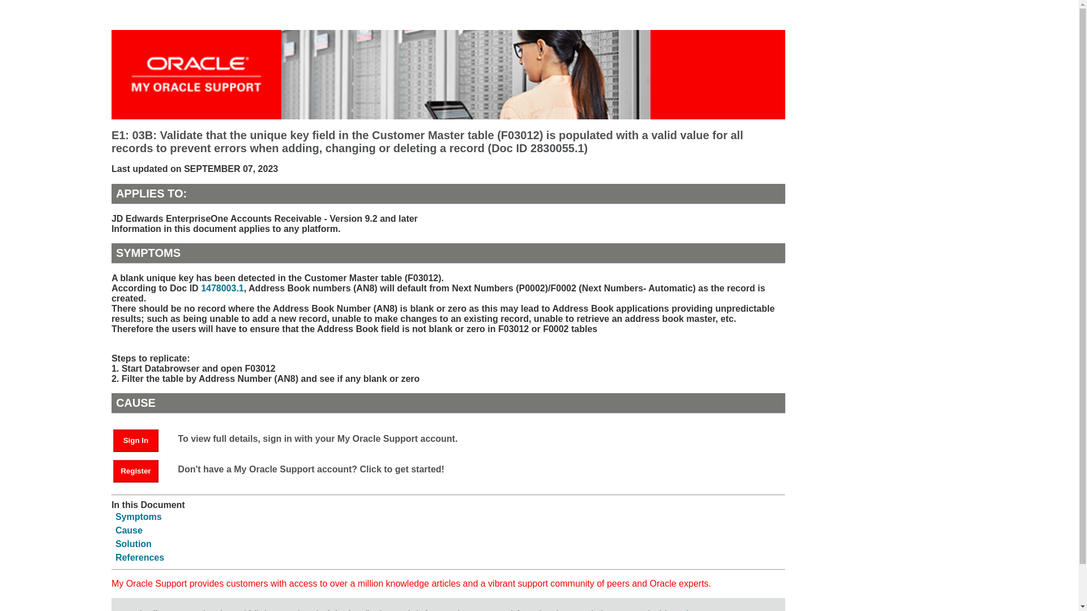 The image size is (1087, 611). Describe the element at coordinates (141, 440) in the screenshot. I see `Sign In` at that location.